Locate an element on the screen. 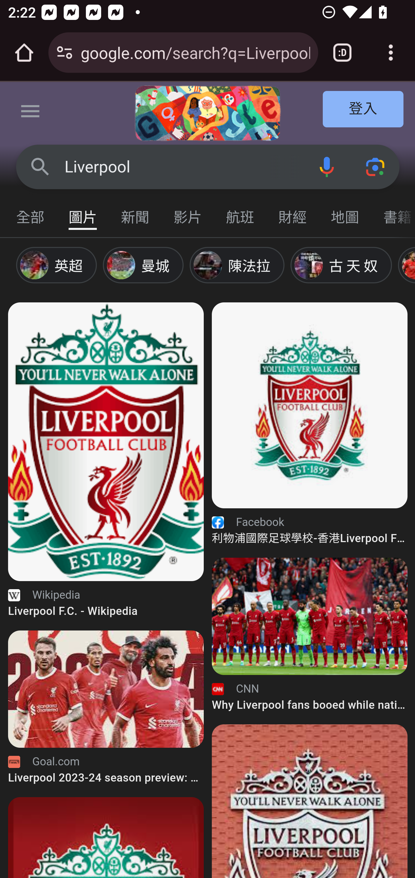 The height and width of the screenshot is (878, 415). 新增陳法拉 陳法拉 is located at coordinates (240, 265).